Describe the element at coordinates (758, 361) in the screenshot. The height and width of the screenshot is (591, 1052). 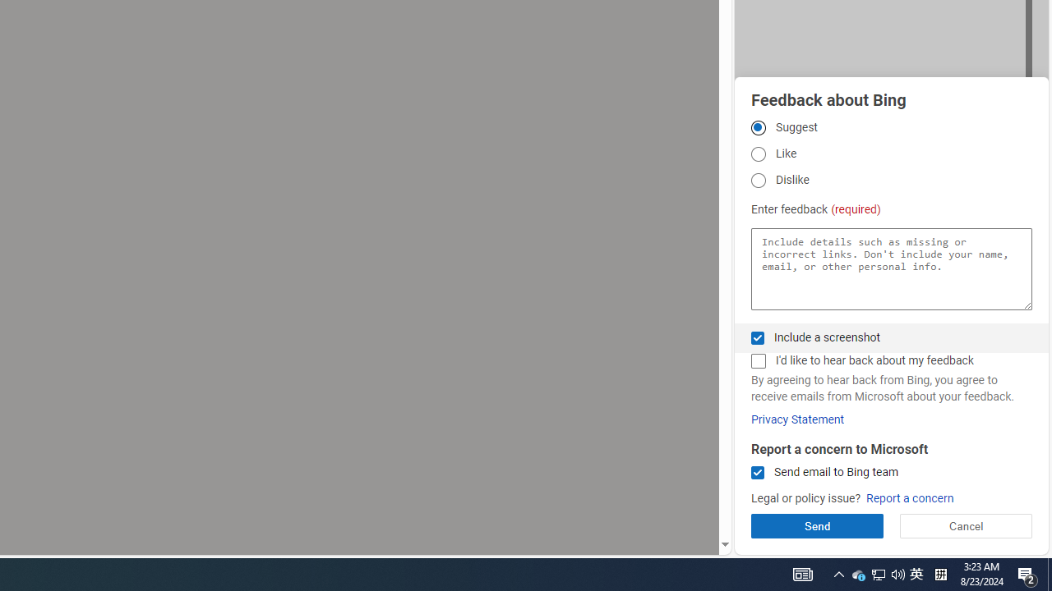
I see `I'd like to hear back about my feedback` at that location.